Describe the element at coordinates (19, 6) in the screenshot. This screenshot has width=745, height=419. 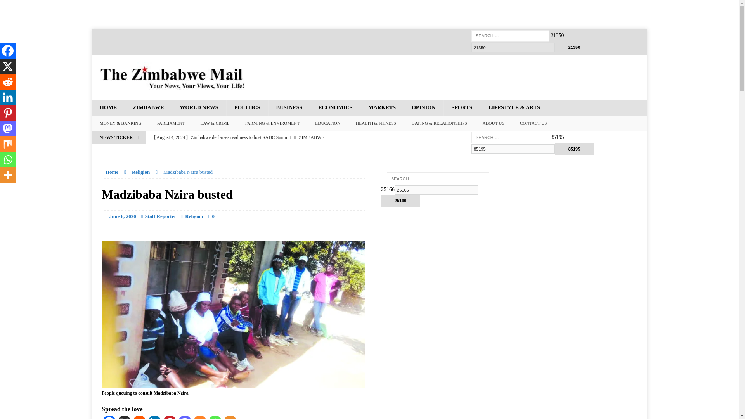
I see `Search` at that location.